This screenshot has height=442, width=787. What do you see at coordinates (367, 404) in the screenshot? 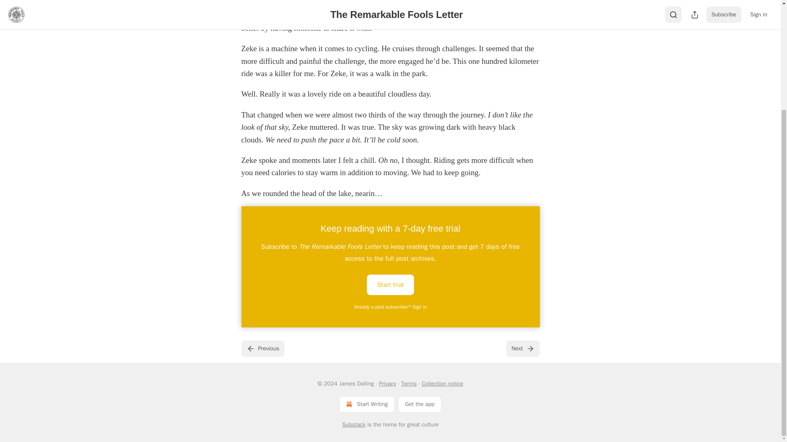
I see `Start Writing` at bounding box center [367, 404].